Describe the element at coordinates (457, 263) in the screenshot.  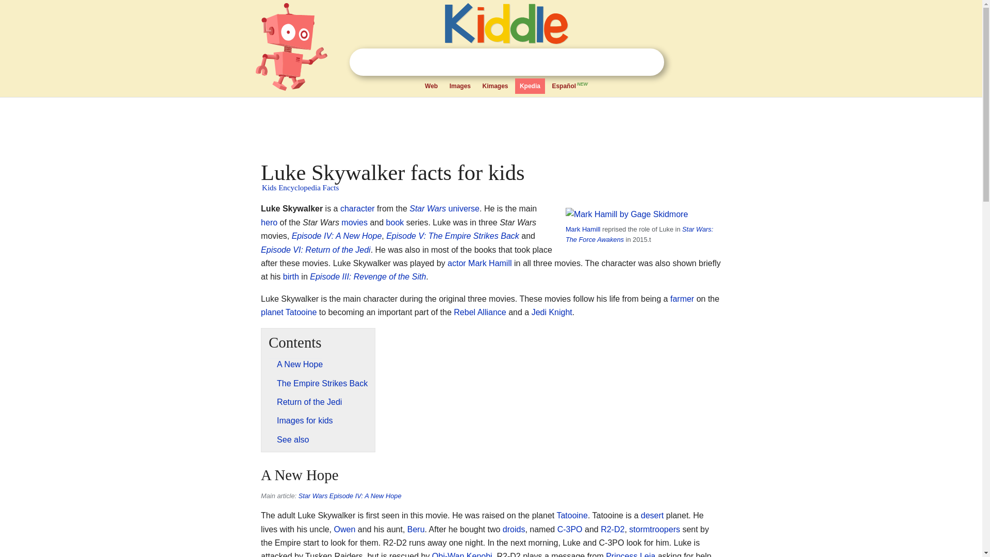
I see `Actor` at that location.